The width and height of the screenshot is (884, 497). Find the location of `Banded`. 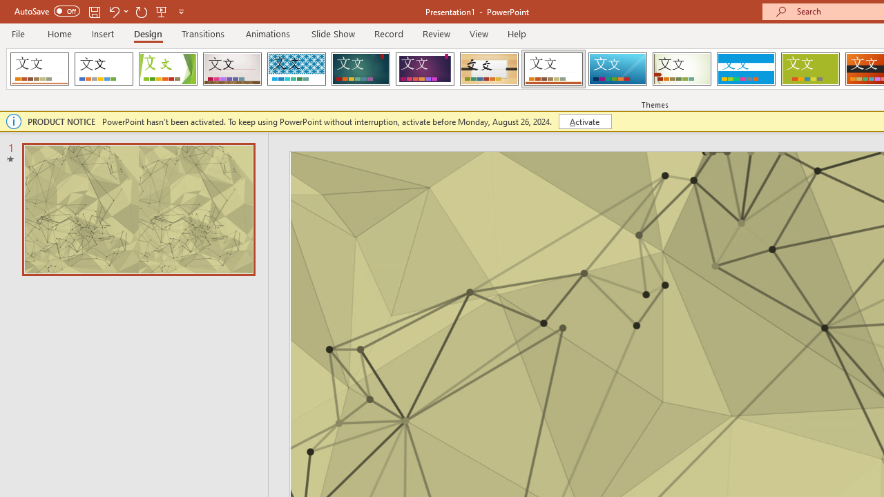

Banded is located at coordinates (746, 69).